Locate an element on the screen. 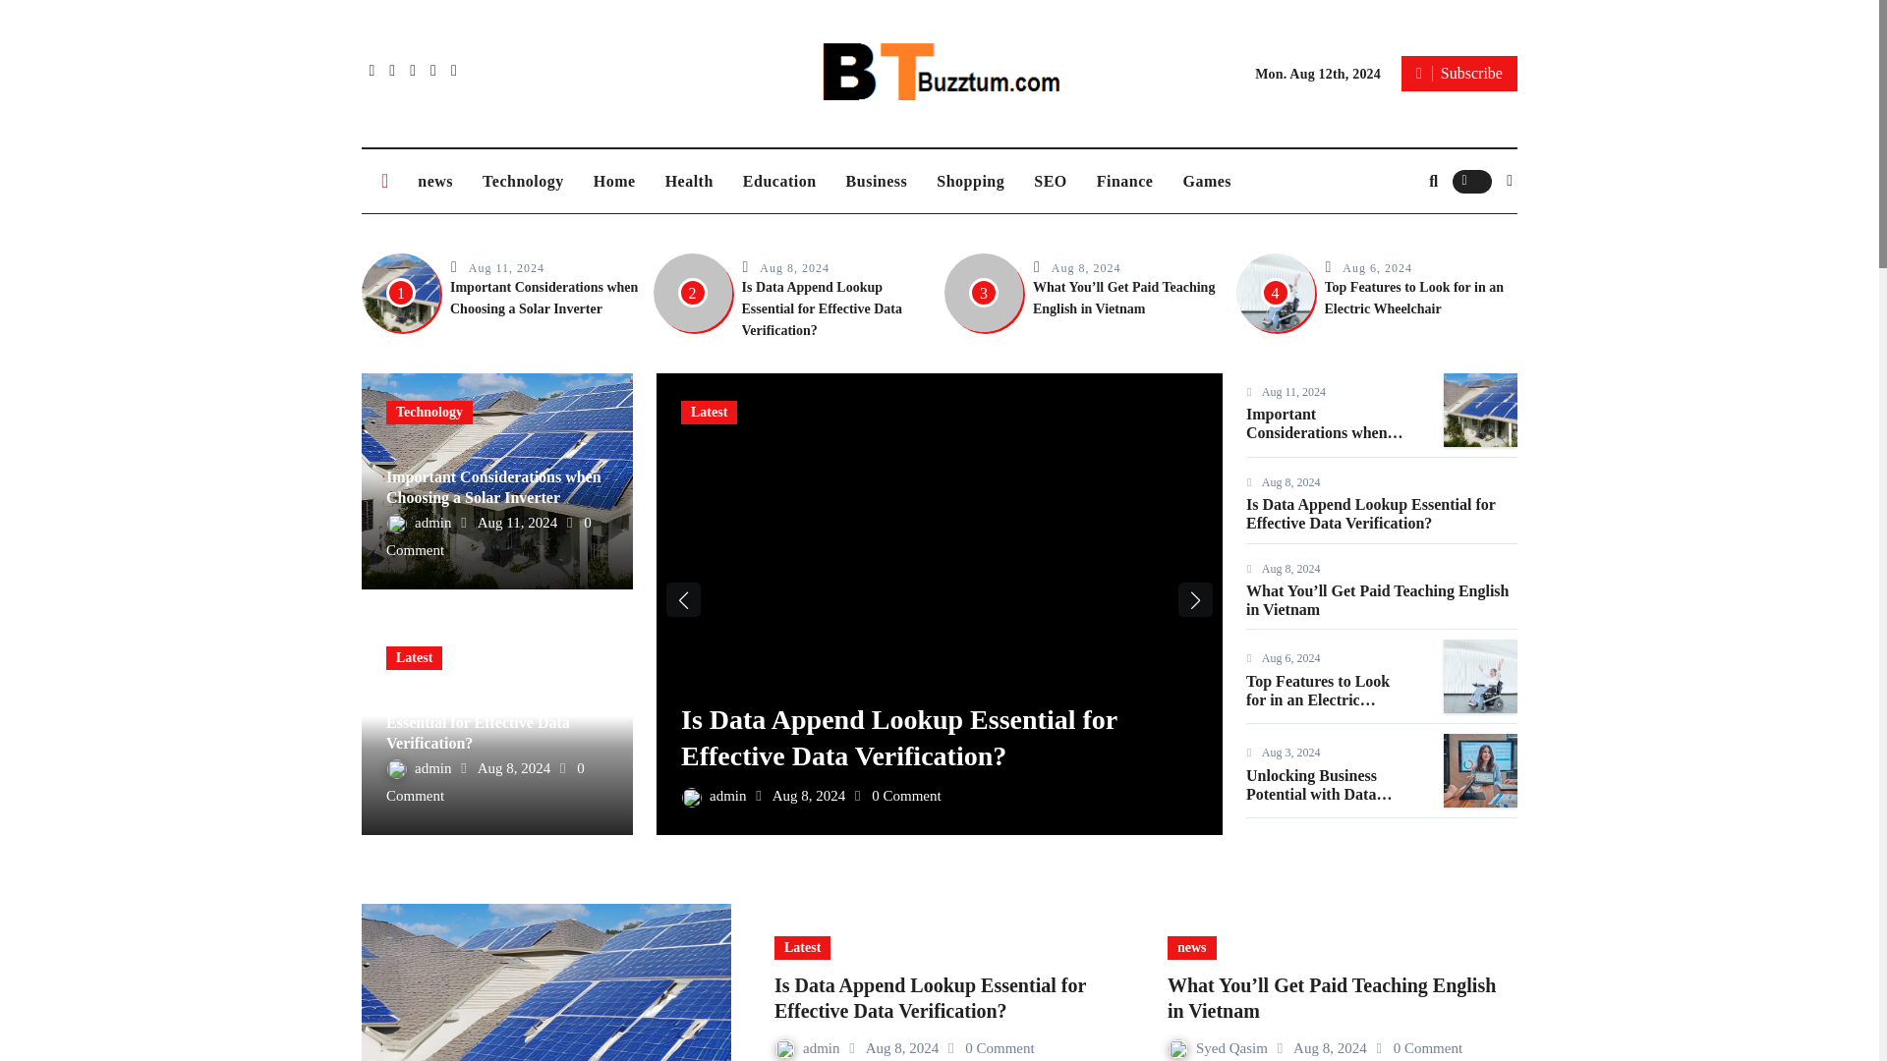 The image size is (1887, 1061). Aug 11, 2024 is located at coordinates (506, 267).